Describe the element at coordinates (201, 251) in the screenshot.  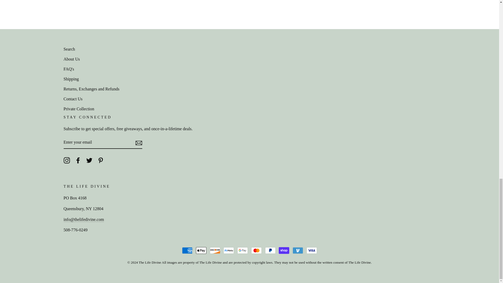
I see `Apple Pay` at that location.